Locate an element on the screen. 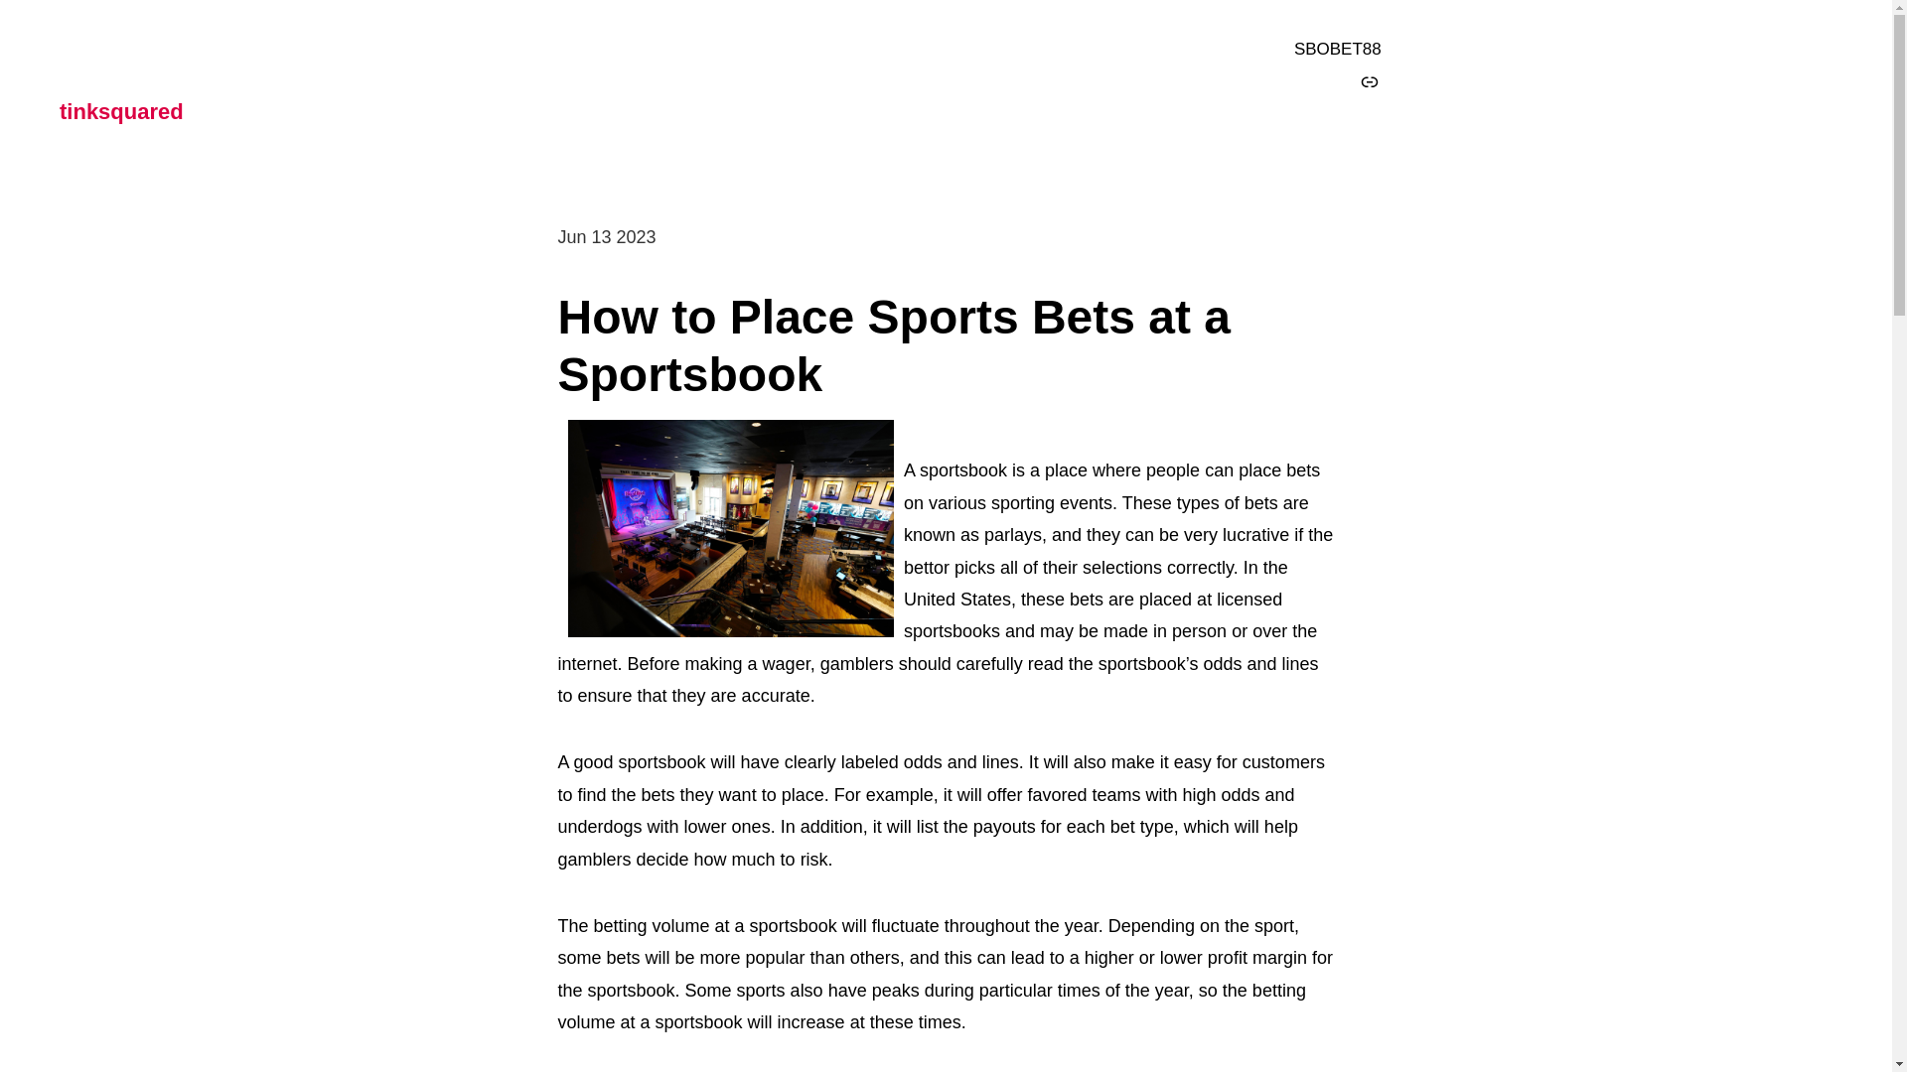 This screenshot has height=1072, width=1907. tinksquared is located at coordinates (121, 112).